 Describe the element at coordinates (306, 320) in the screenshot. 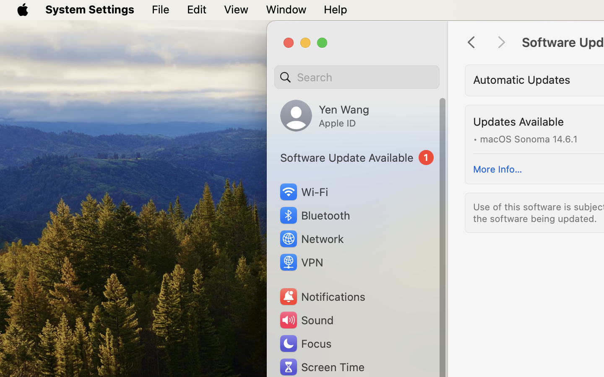

I see `Sound` at that location.